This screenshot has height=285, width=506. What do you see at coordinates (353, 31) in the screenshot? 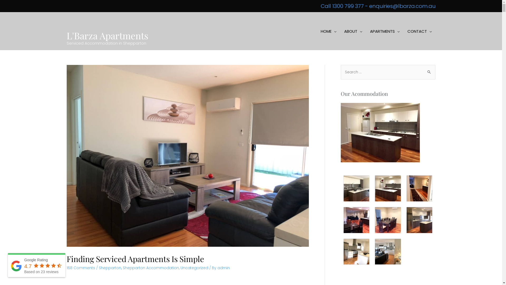
I see `ABOUT` at bounding box center [353, 31].